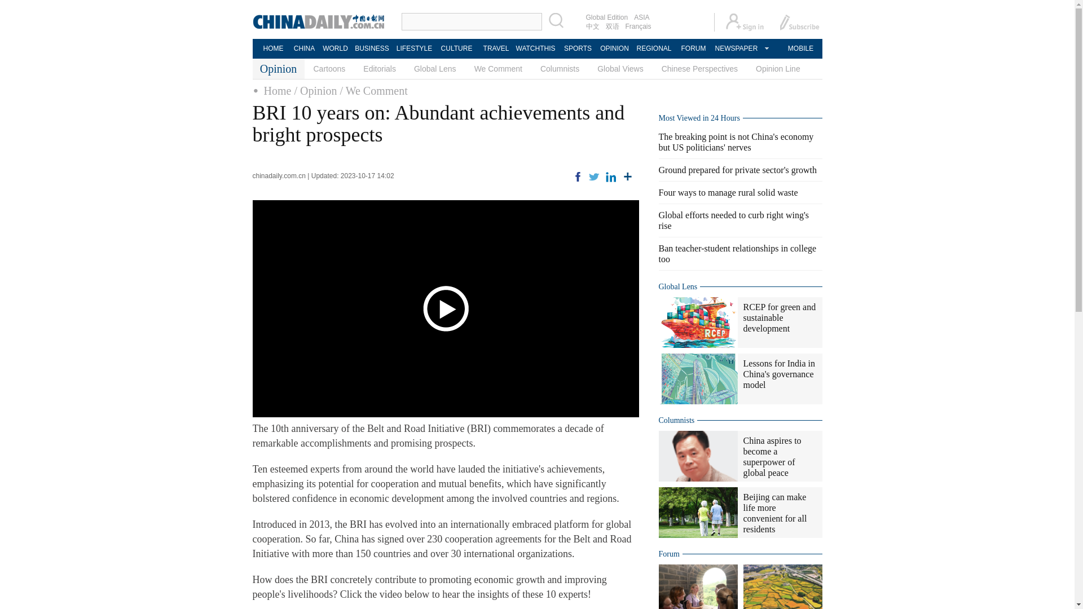 This screenshot has width=1083, height=609. I want to click on REGIONAL, so click(653, 48).